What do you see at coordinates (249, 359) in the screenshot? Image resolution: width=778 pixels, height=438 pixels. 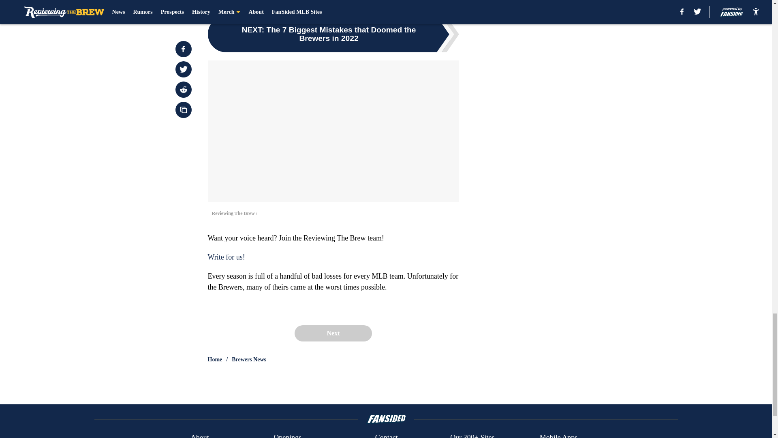 I see `Brewers News` at bounding box center [249, 359].